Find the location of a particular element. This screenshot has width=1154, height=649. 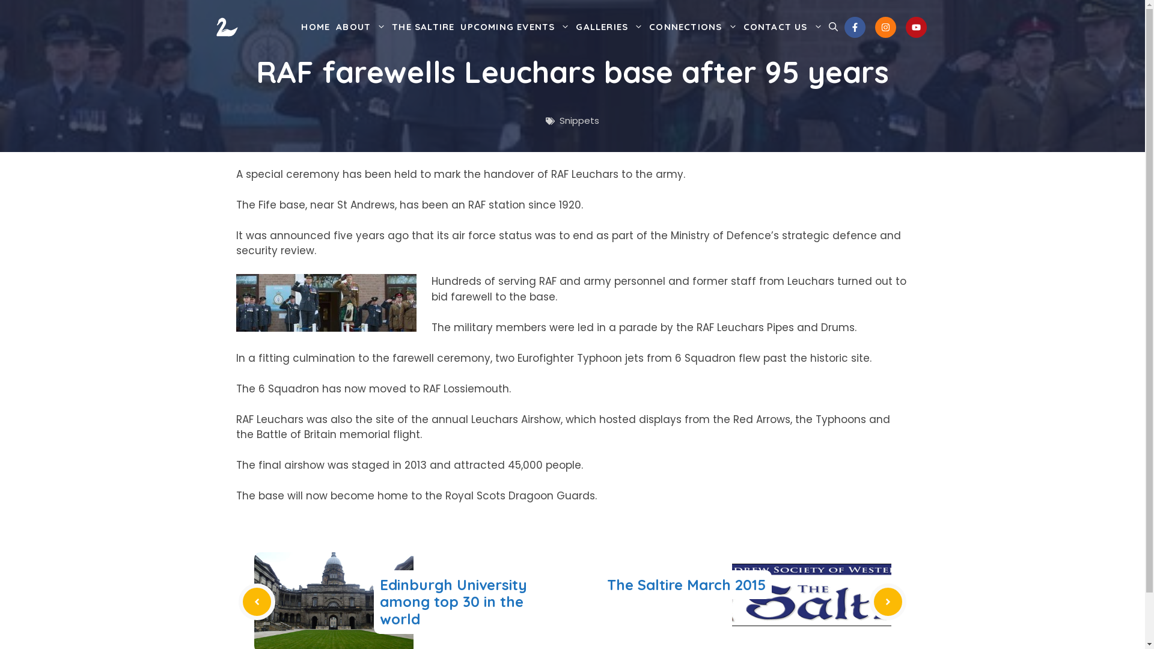

The Saltire March 2015 is located at coordinates (686, 585).